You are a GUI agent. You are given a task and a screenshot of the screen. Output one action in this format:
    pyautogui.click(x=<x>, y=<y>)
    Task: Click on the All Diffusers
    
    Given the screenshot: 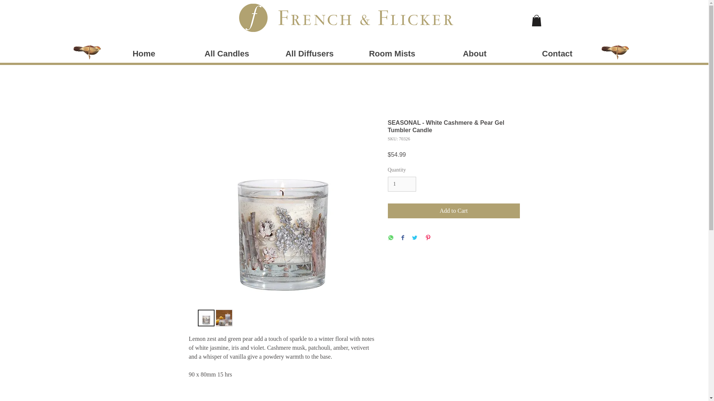 What is the action you would take?
    pyautogui.click(x=309, y=53)
    